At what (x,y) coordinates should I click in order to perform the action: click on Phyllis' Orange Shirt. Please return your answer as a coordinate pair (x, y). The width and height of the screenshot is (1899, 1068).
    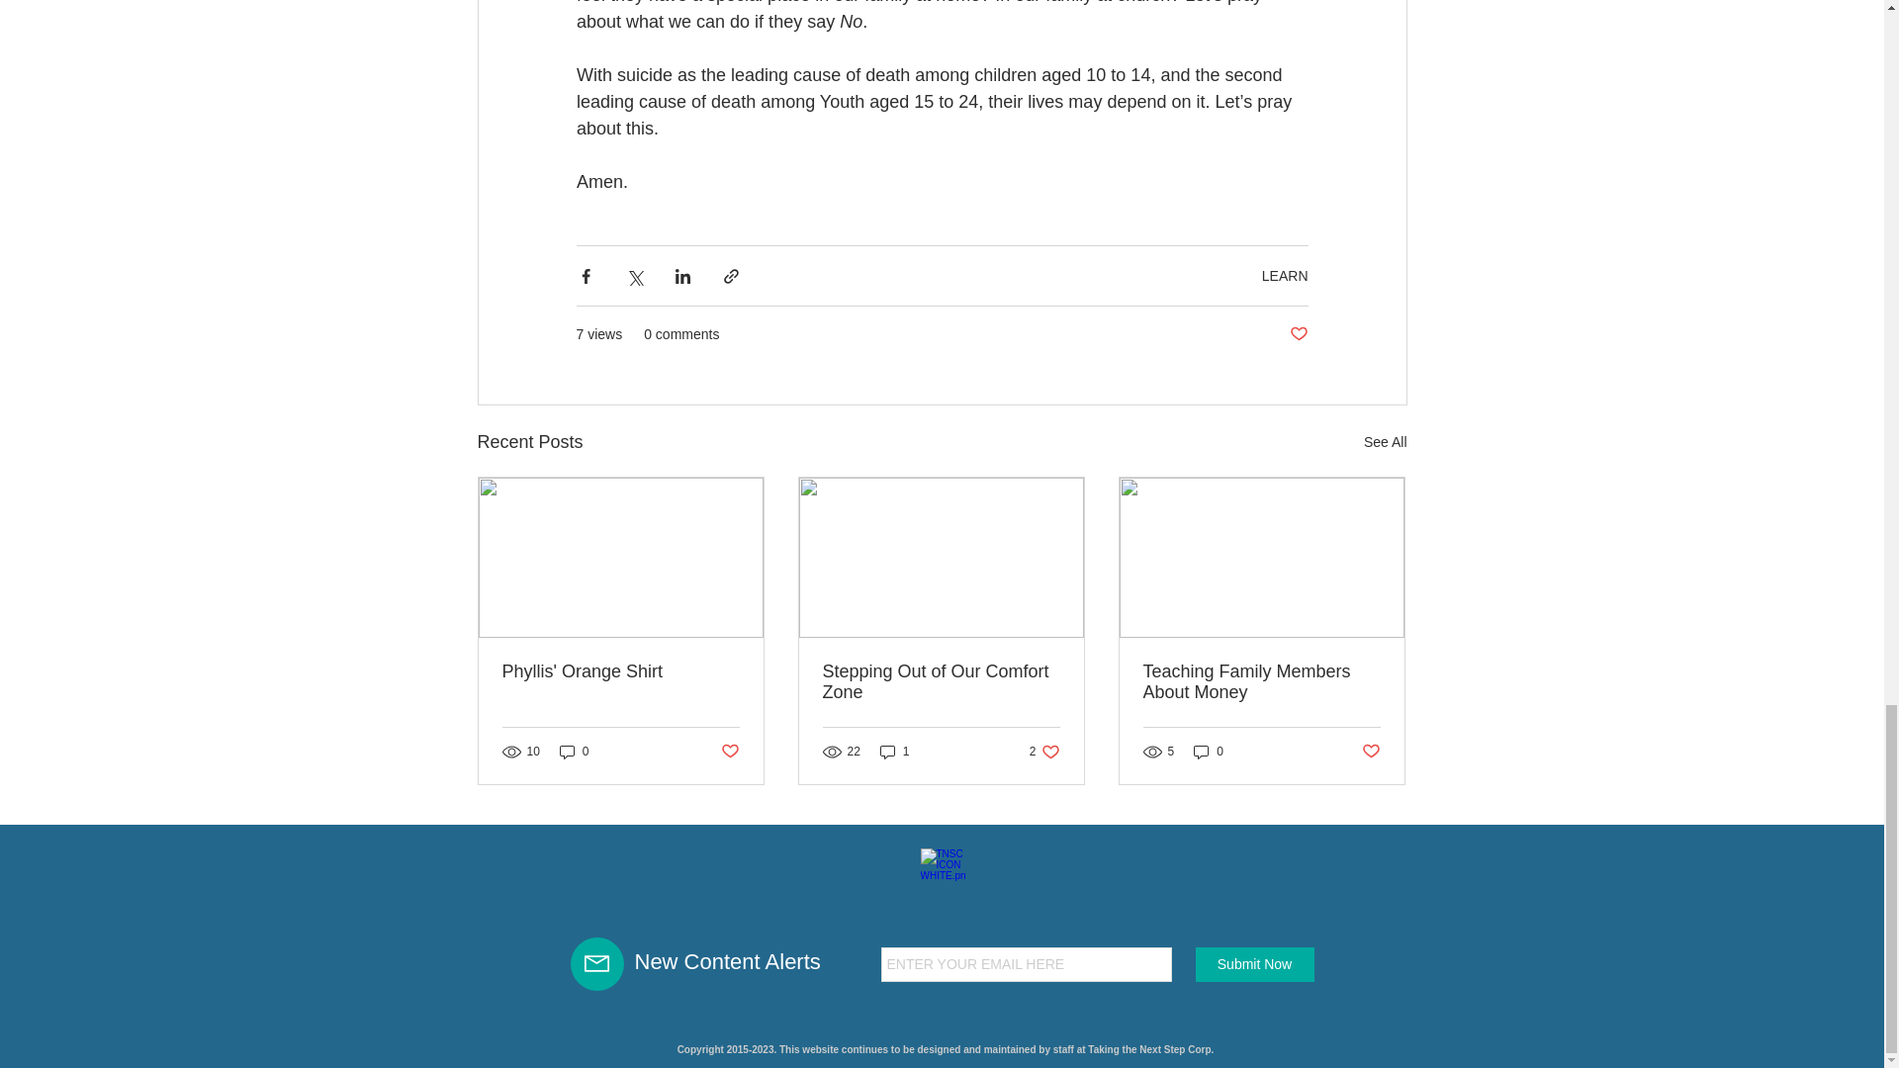
    Looking at the image, I should click on (621, 671).